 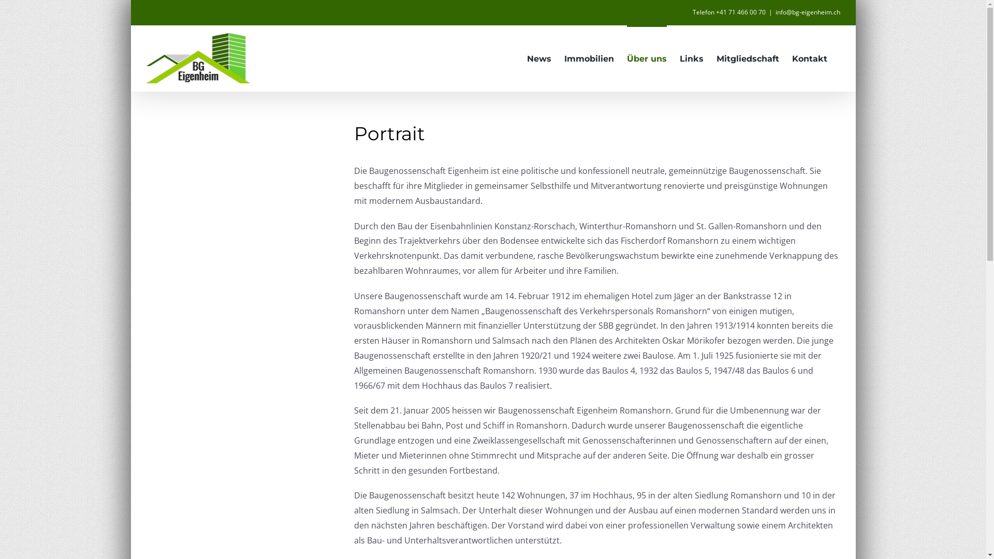 I want to click on Immobilien, so click(x=589, y=58).